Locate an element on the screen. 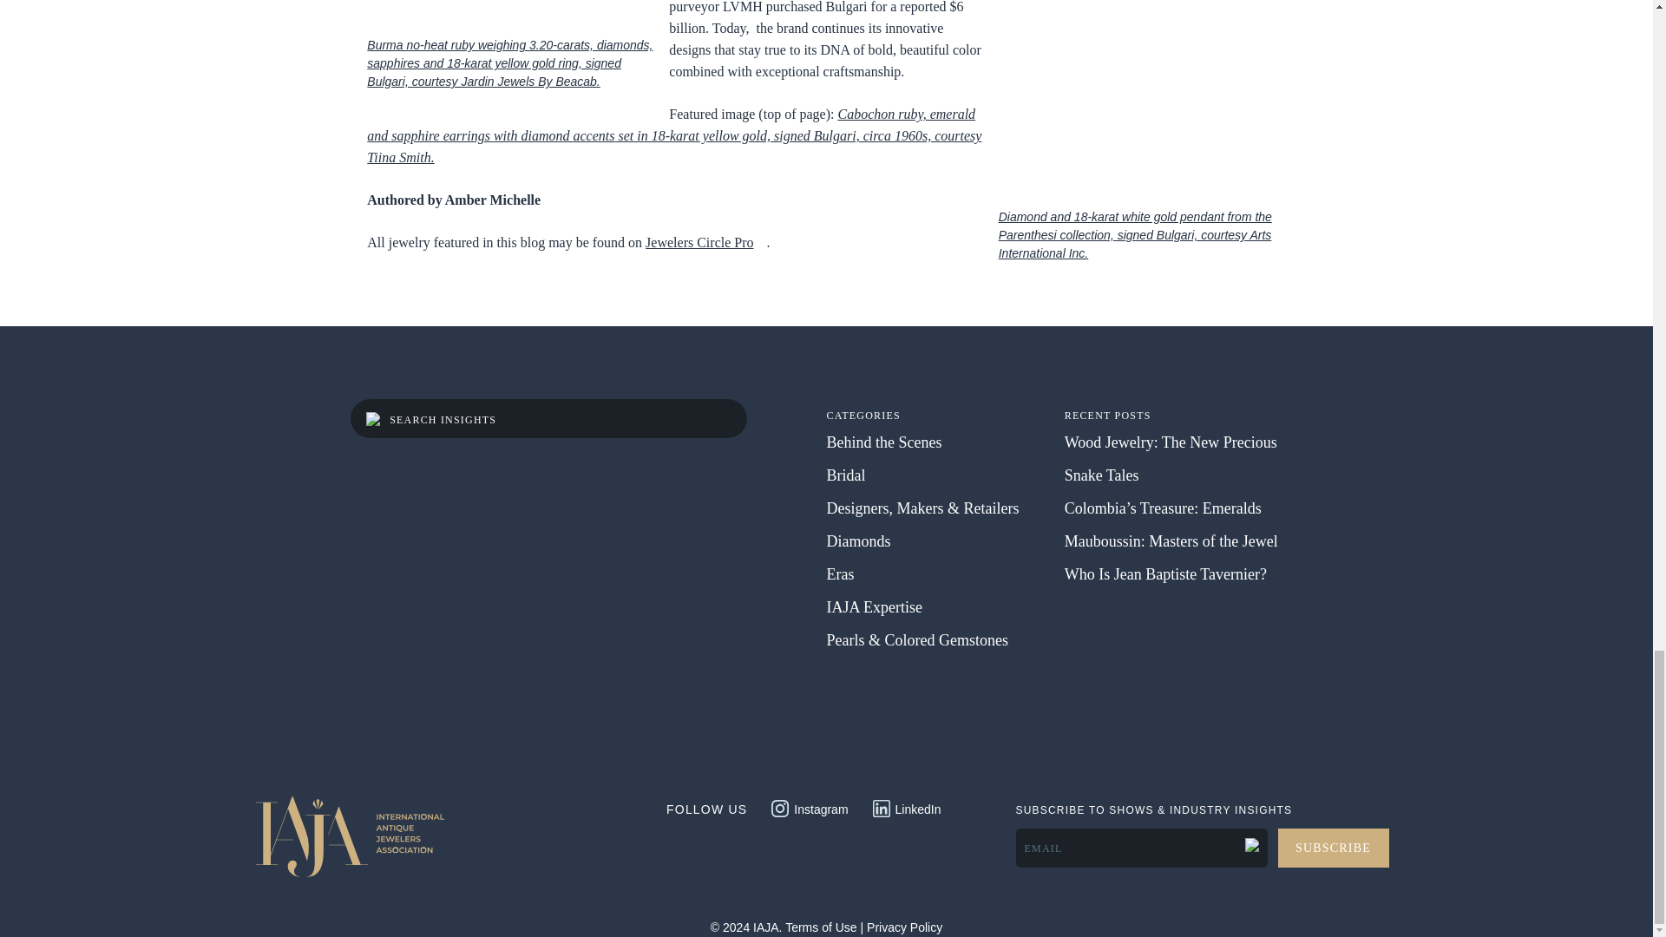 This screenshot has width=1666, height=937. Instagram is located at coordinates (809, 807).